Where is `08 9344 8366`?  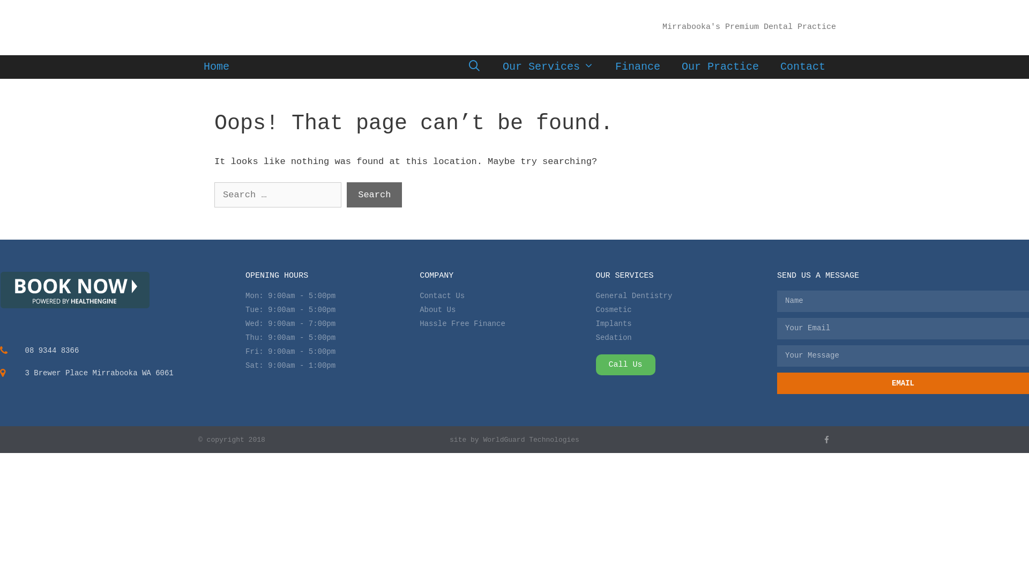
08 9344 8366 is located at coordinates (123, 351).